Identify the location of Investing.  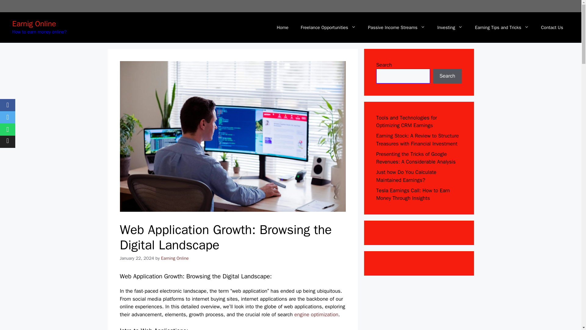
(450, 28).